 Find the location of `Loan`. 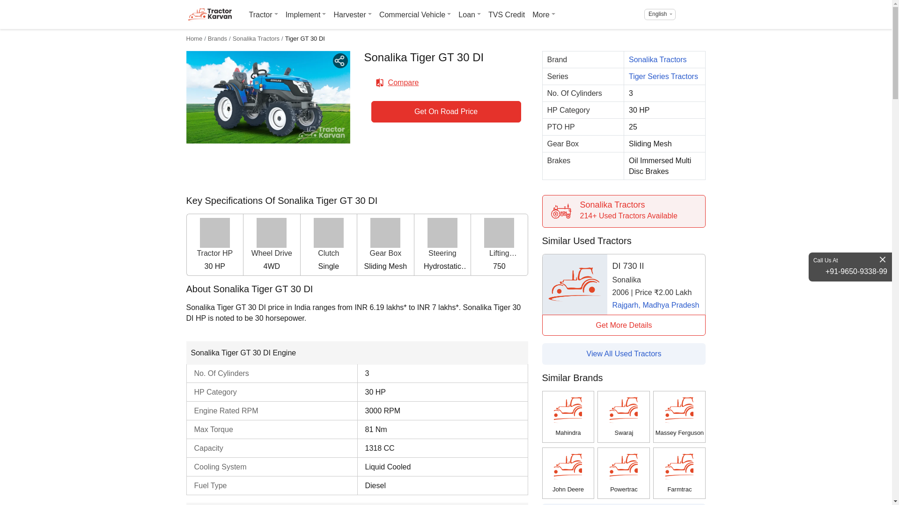

Loan is located at coordinates (469, 15).